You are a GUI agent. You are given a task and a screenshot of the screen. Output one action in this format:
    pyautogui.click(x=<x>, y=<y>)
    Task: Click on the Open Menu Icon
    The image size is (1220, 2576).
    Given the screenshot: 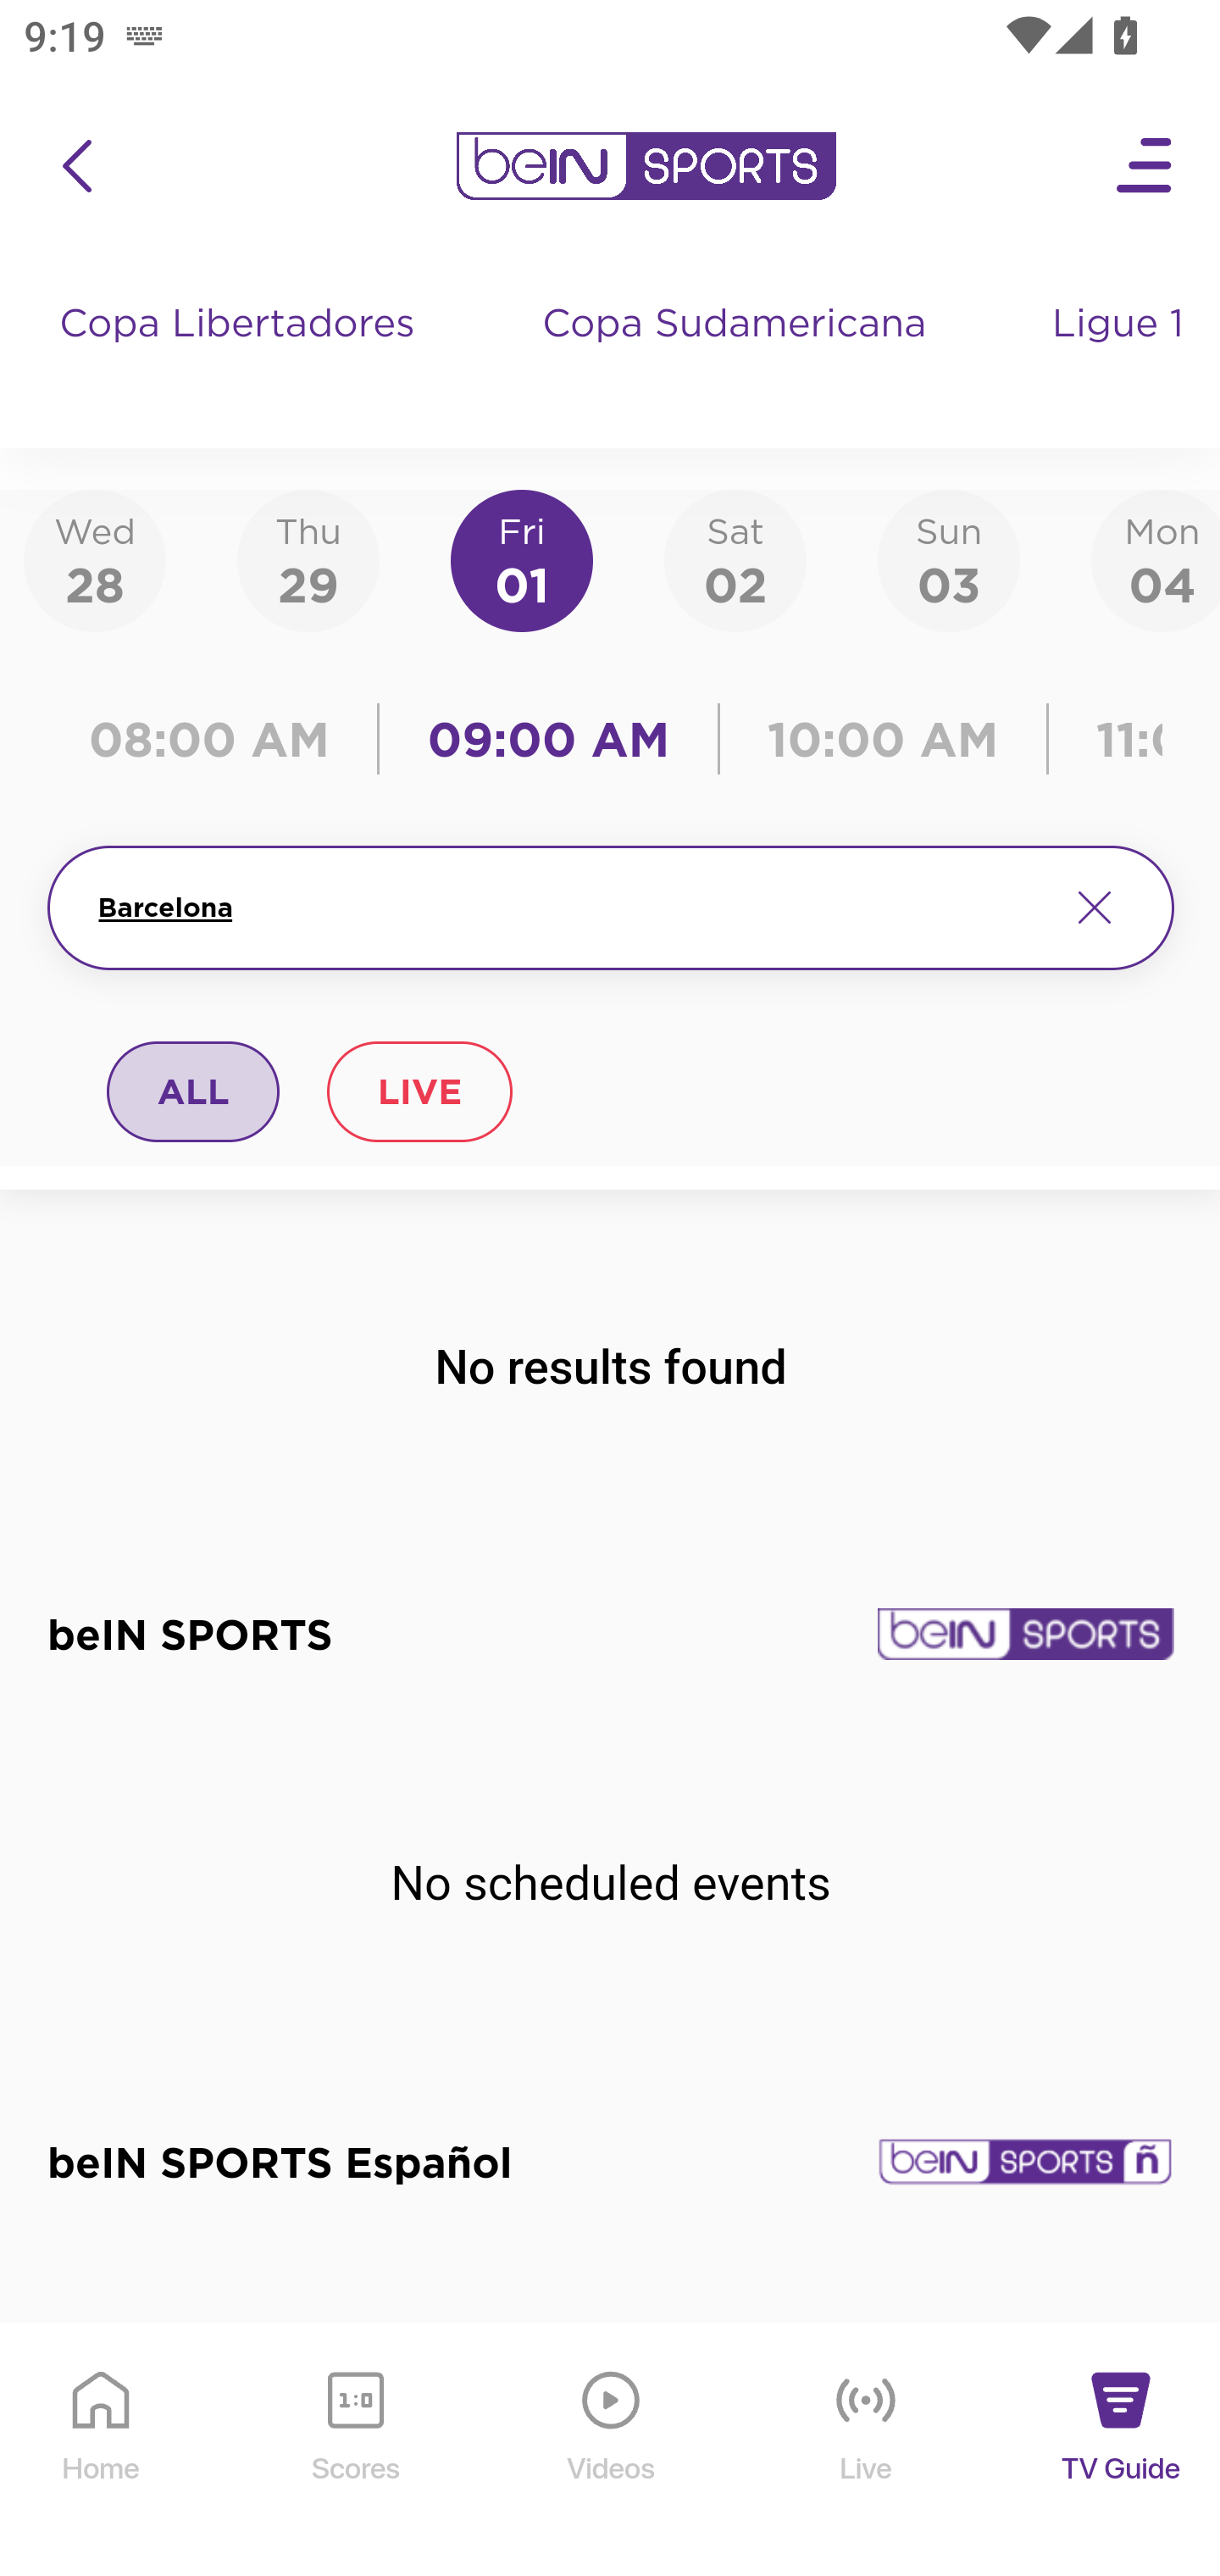 What is the action you would take?
    pyautogui.click(x=1145, y=166)
    